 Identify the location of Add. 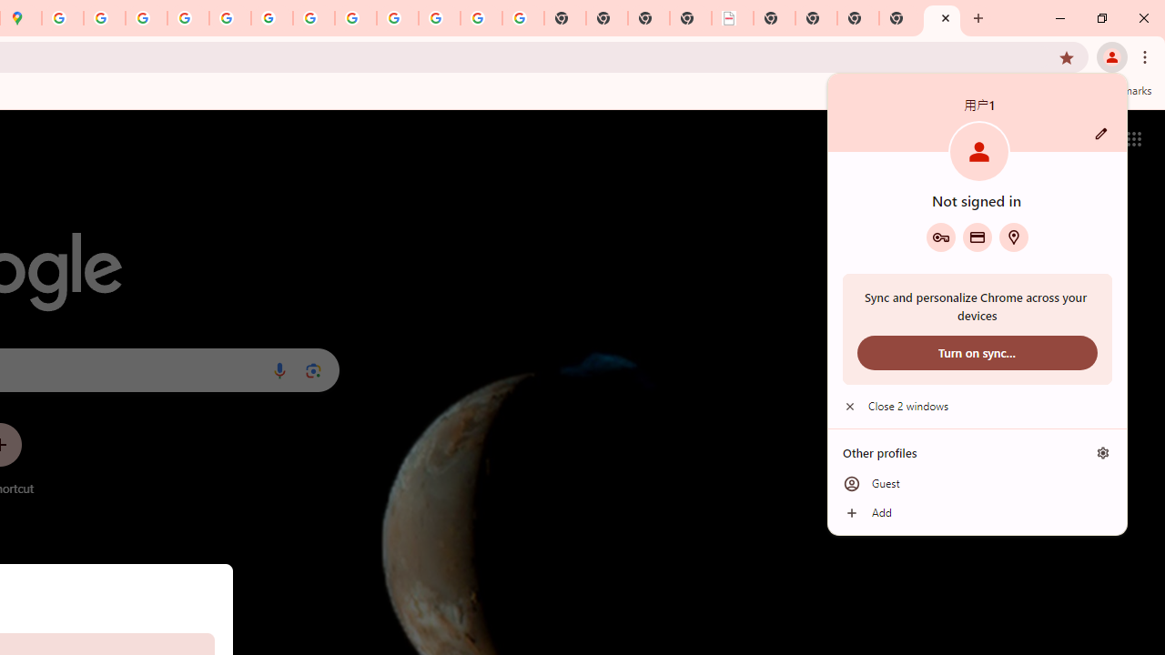
(978, 513).